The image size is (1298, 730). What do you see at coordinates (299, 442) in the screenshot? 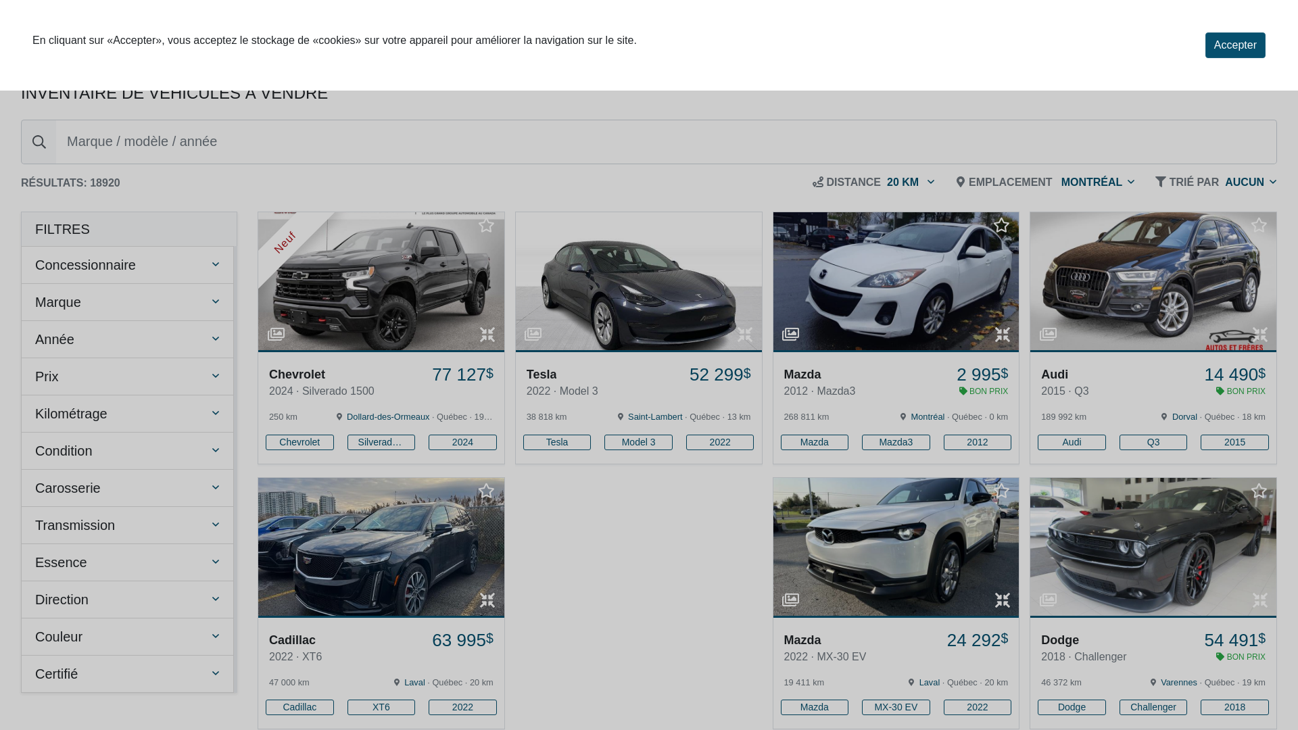
I see `Chevrolet` at bounding box center [299, 442].